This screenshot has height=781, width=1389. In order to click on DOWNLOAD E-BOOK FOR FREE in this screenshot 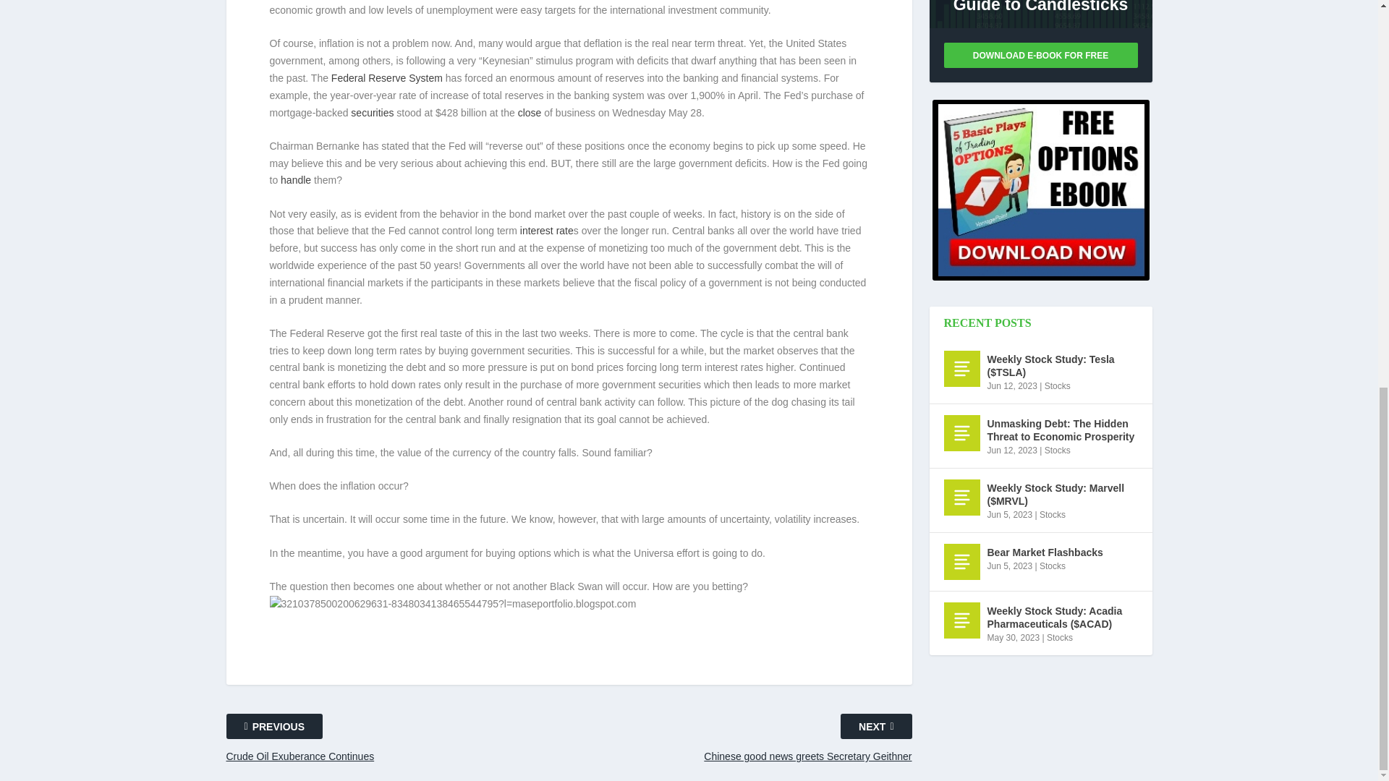, I will do `click(1040, 55)`.